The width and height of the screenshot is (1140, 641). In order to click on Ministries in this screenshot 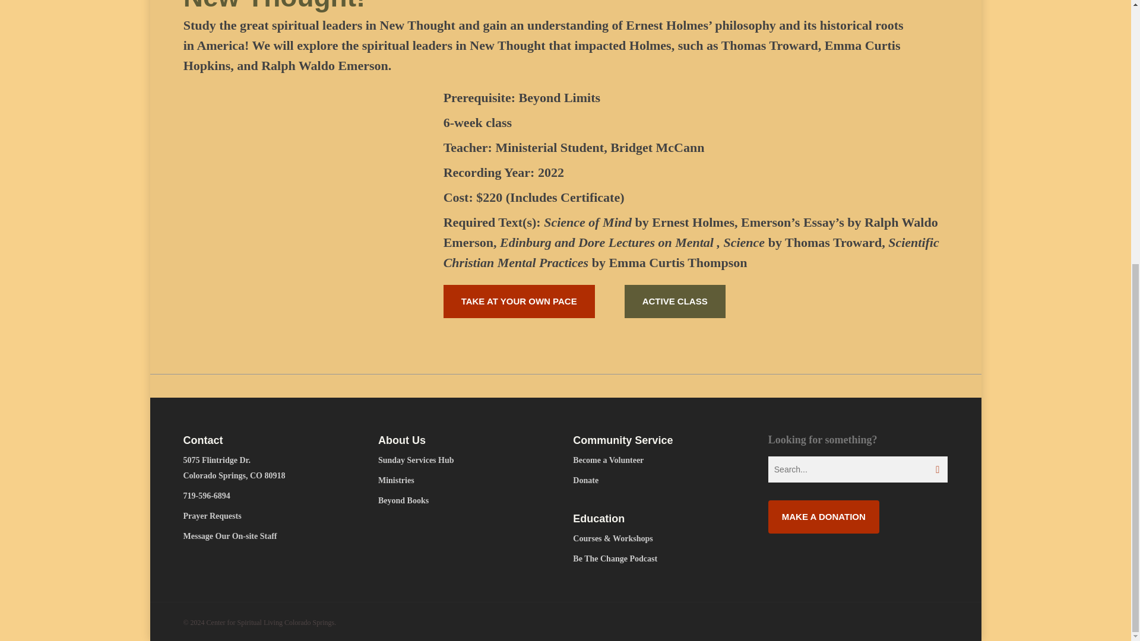, I will do `click(468, 481)`.